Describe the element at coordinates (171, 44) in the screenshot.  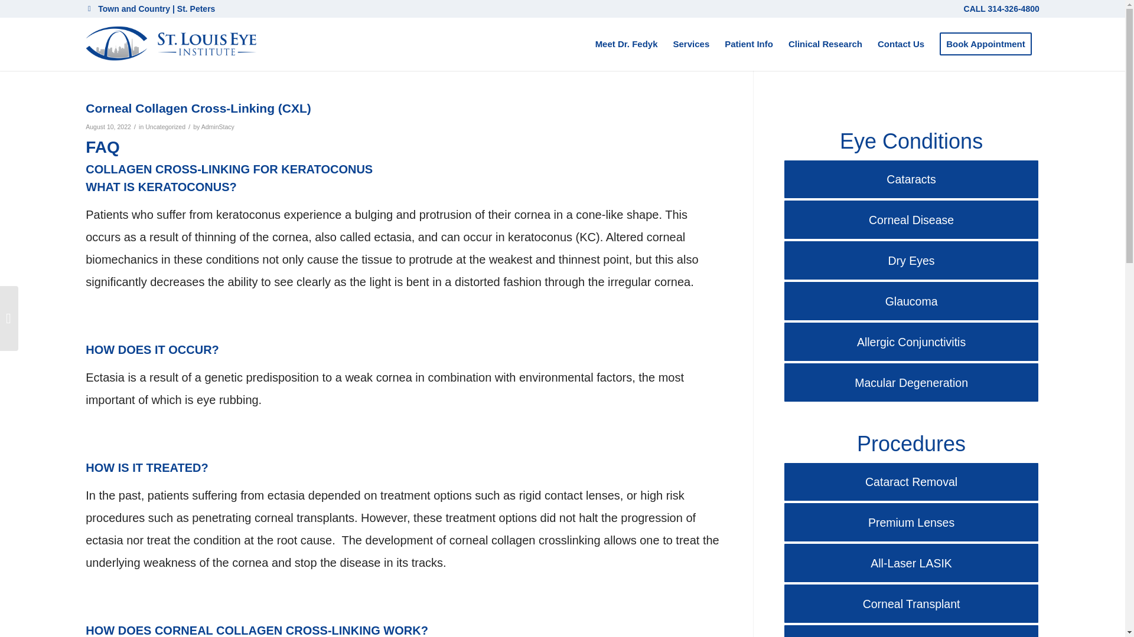
I see `St-Louis-eye` at that location.